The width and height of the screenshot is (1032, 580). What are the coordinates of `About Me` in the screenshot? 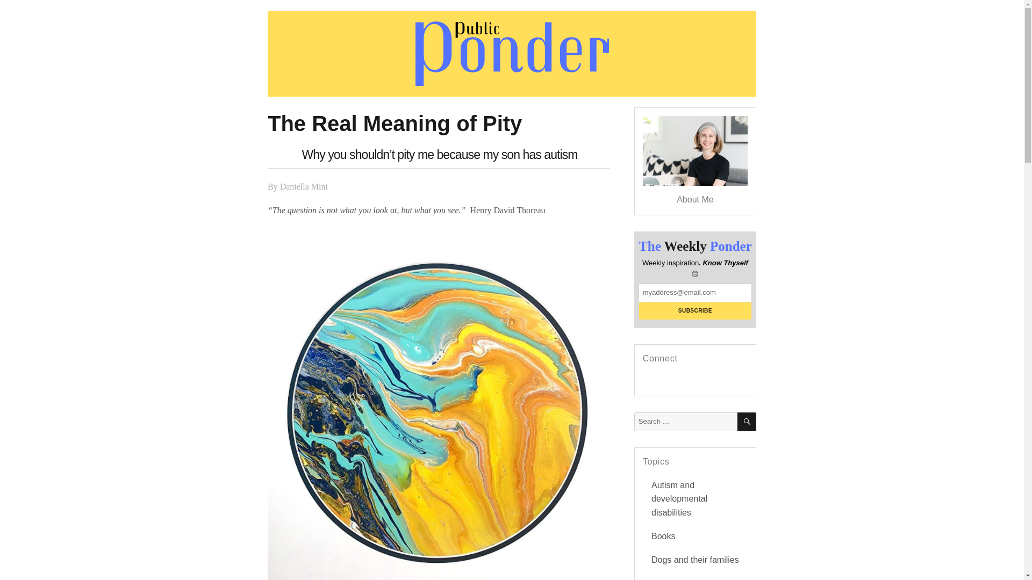 It's located at (694, 199).